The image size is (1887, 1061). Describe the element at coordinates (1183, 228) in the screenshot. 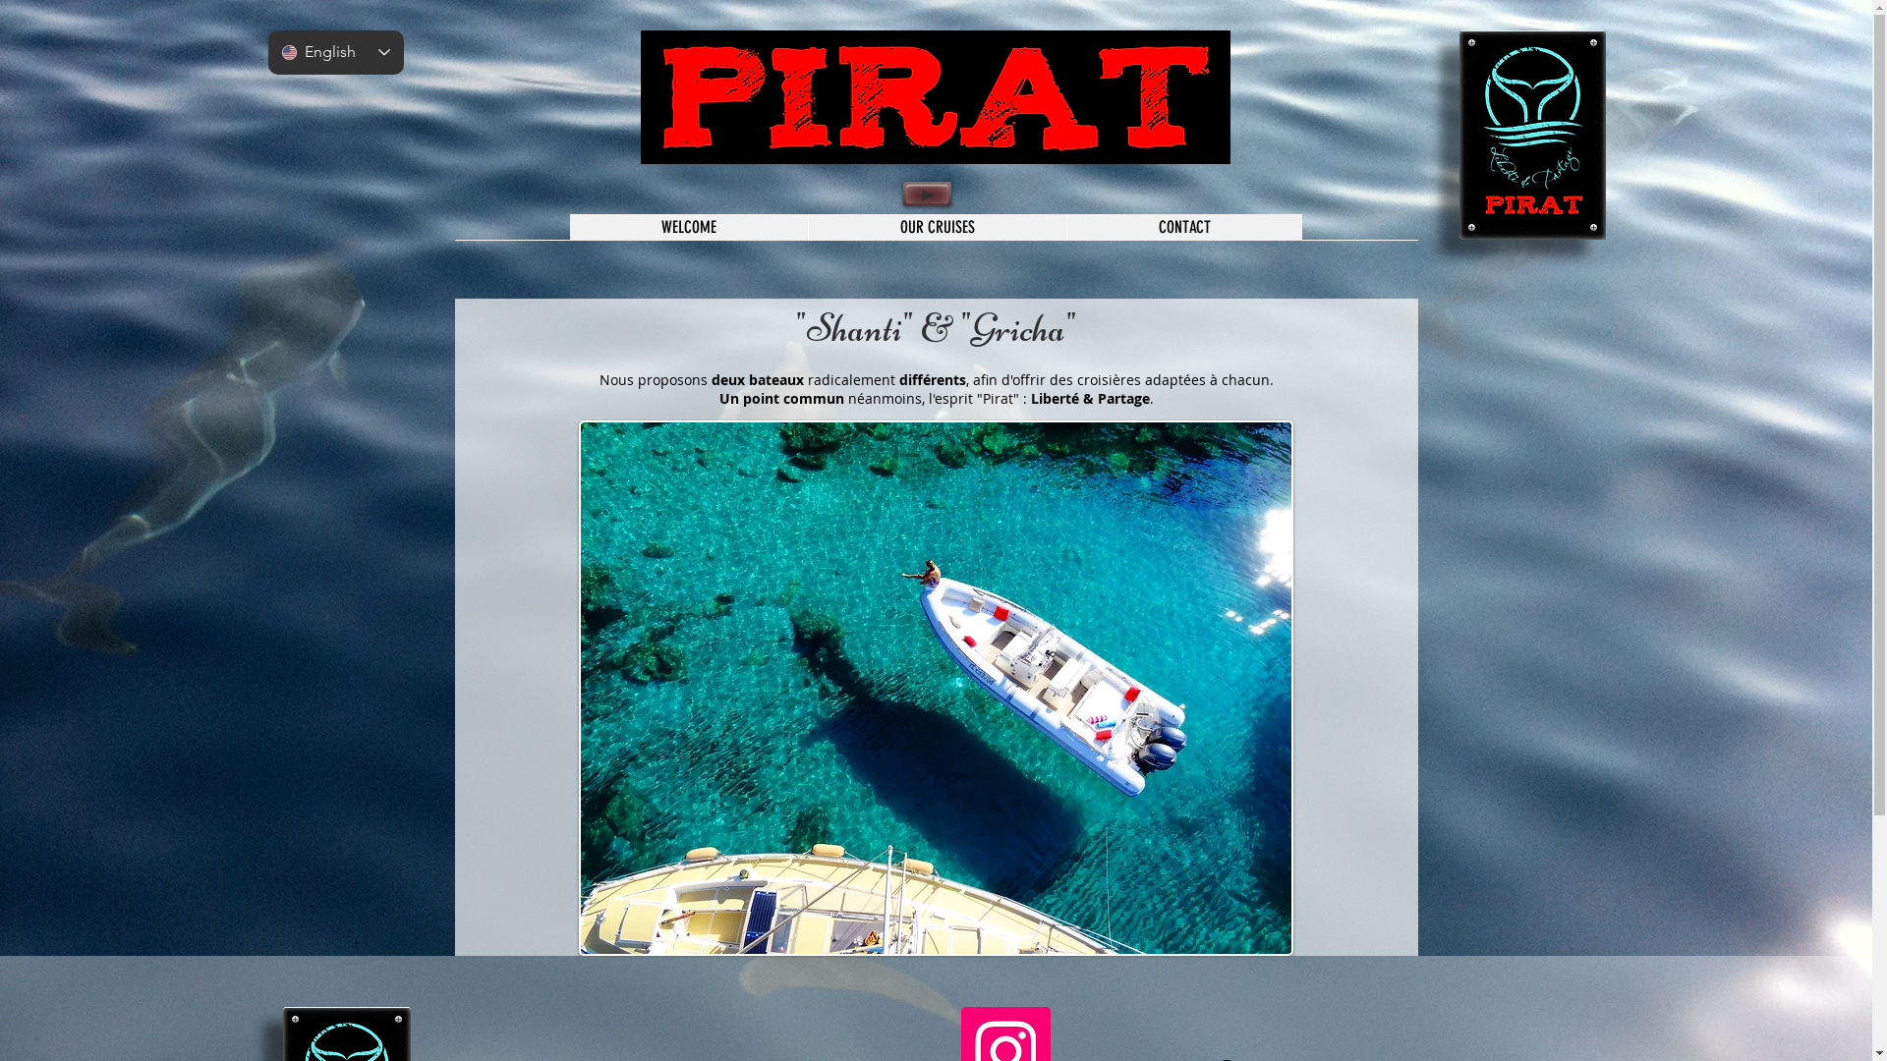

I see `CONTACT` at that location.